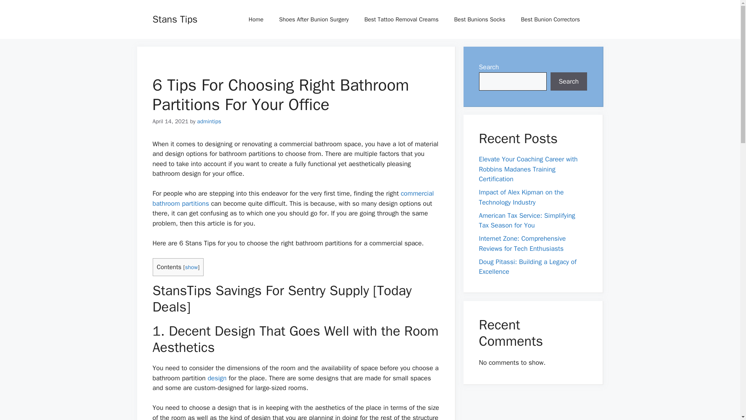  I want to click on Best Bunion Correctors, so click(550, 19).